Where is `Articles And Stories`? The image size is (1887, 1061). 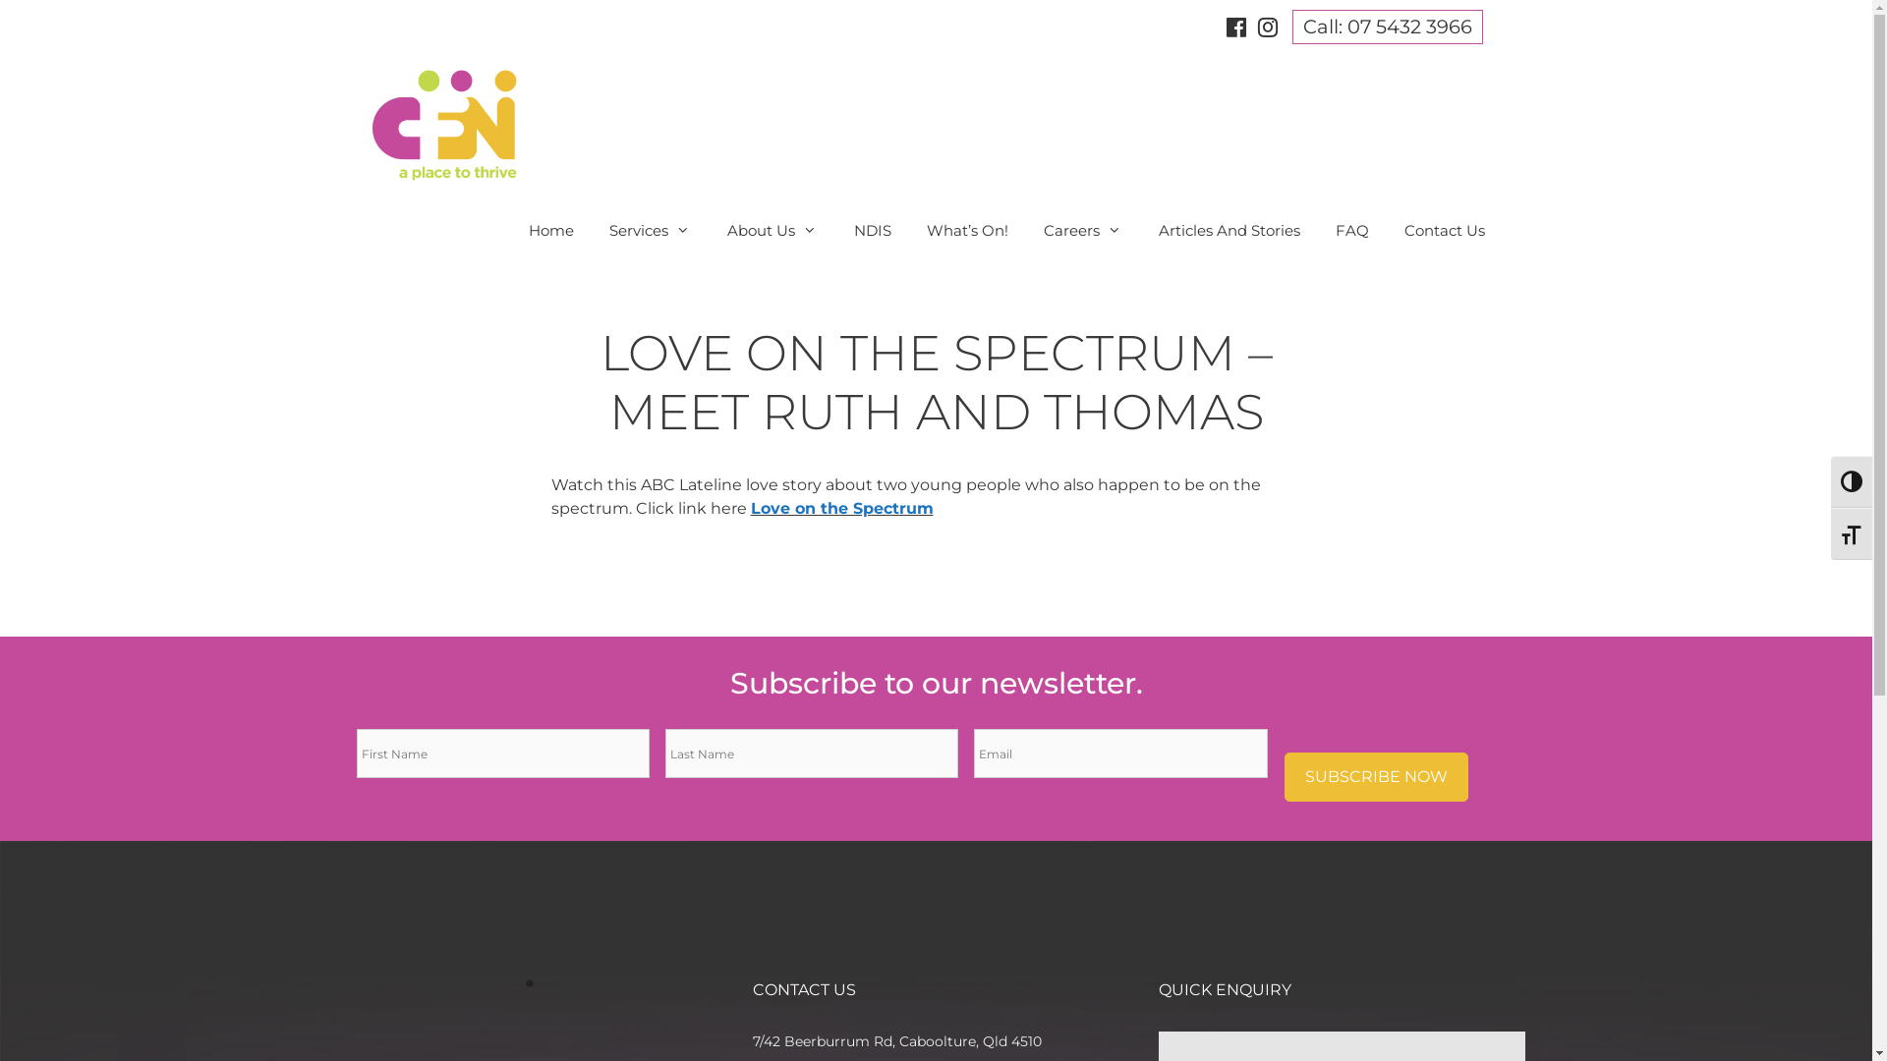
Articles And Stories is located at coordinates (1229, 231).